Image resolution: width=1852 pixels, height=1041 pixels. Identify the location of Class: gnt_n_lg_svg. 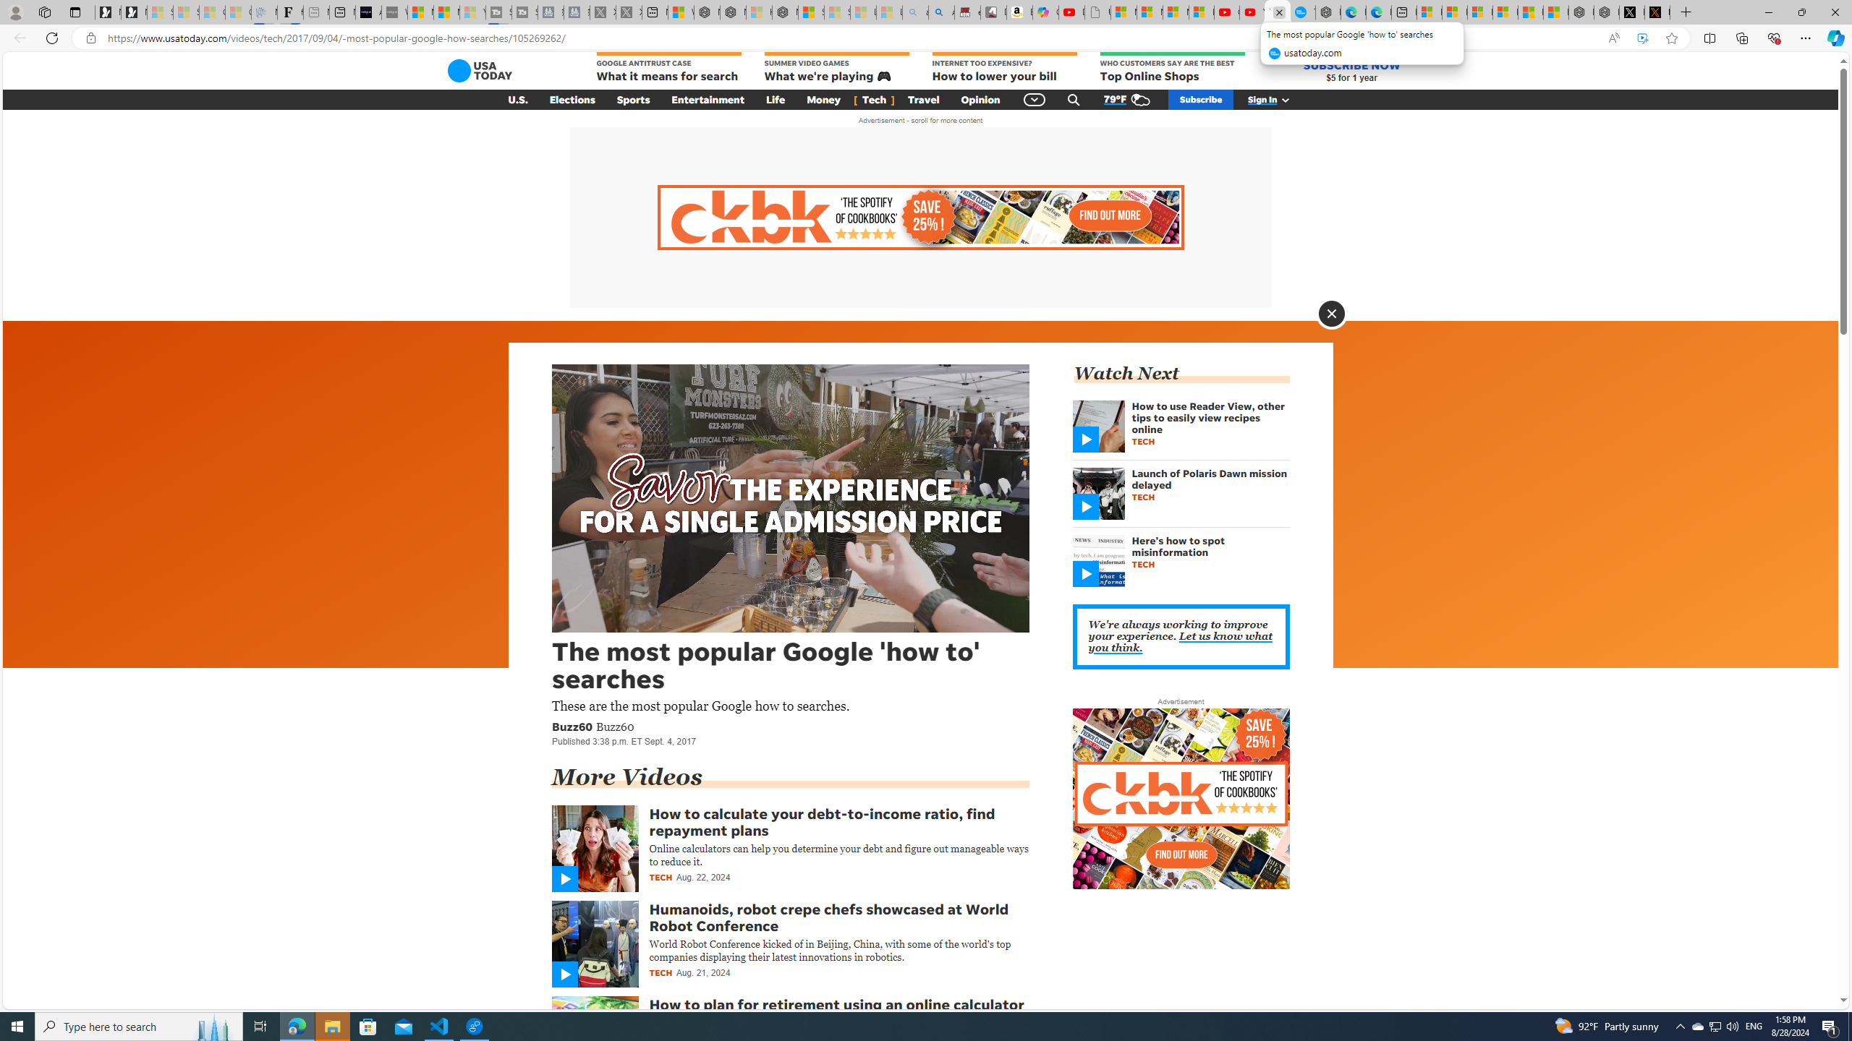
(479, 71).